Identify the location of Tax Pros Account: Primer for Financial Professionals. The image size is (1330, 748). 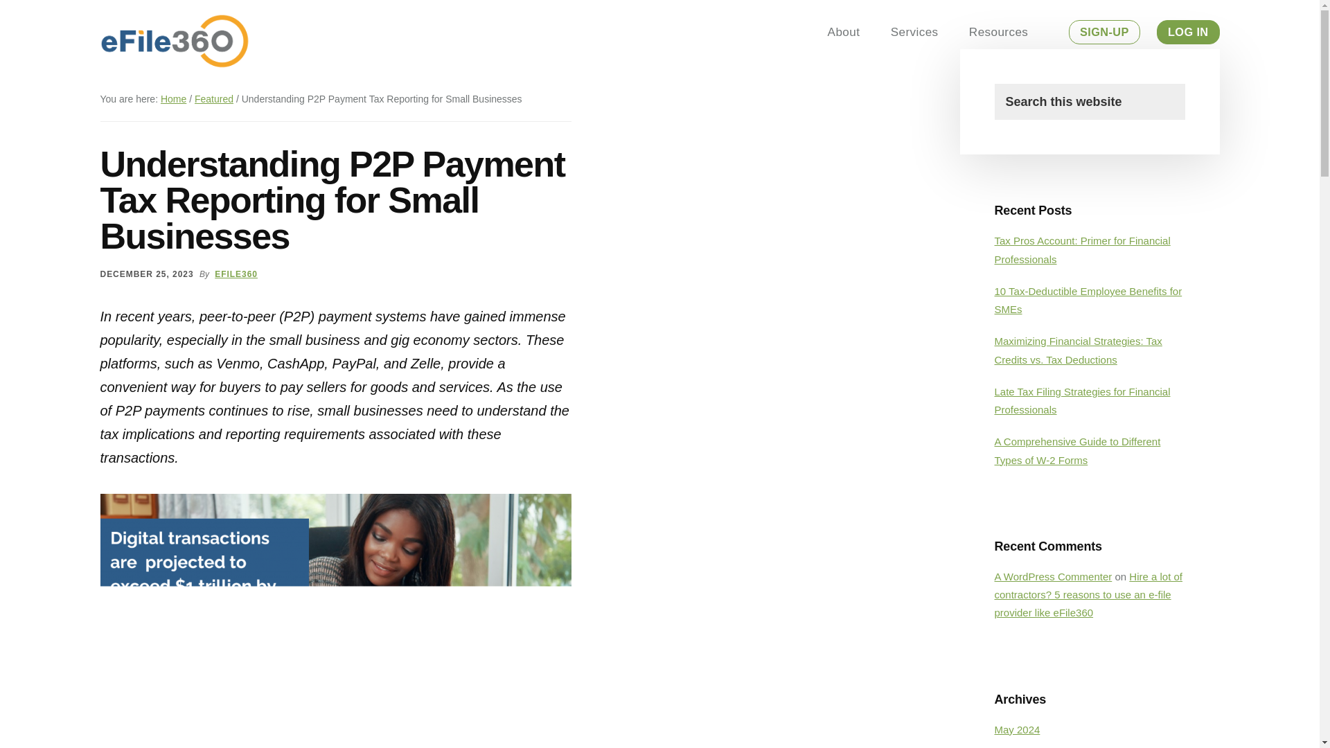
(1082, 249).